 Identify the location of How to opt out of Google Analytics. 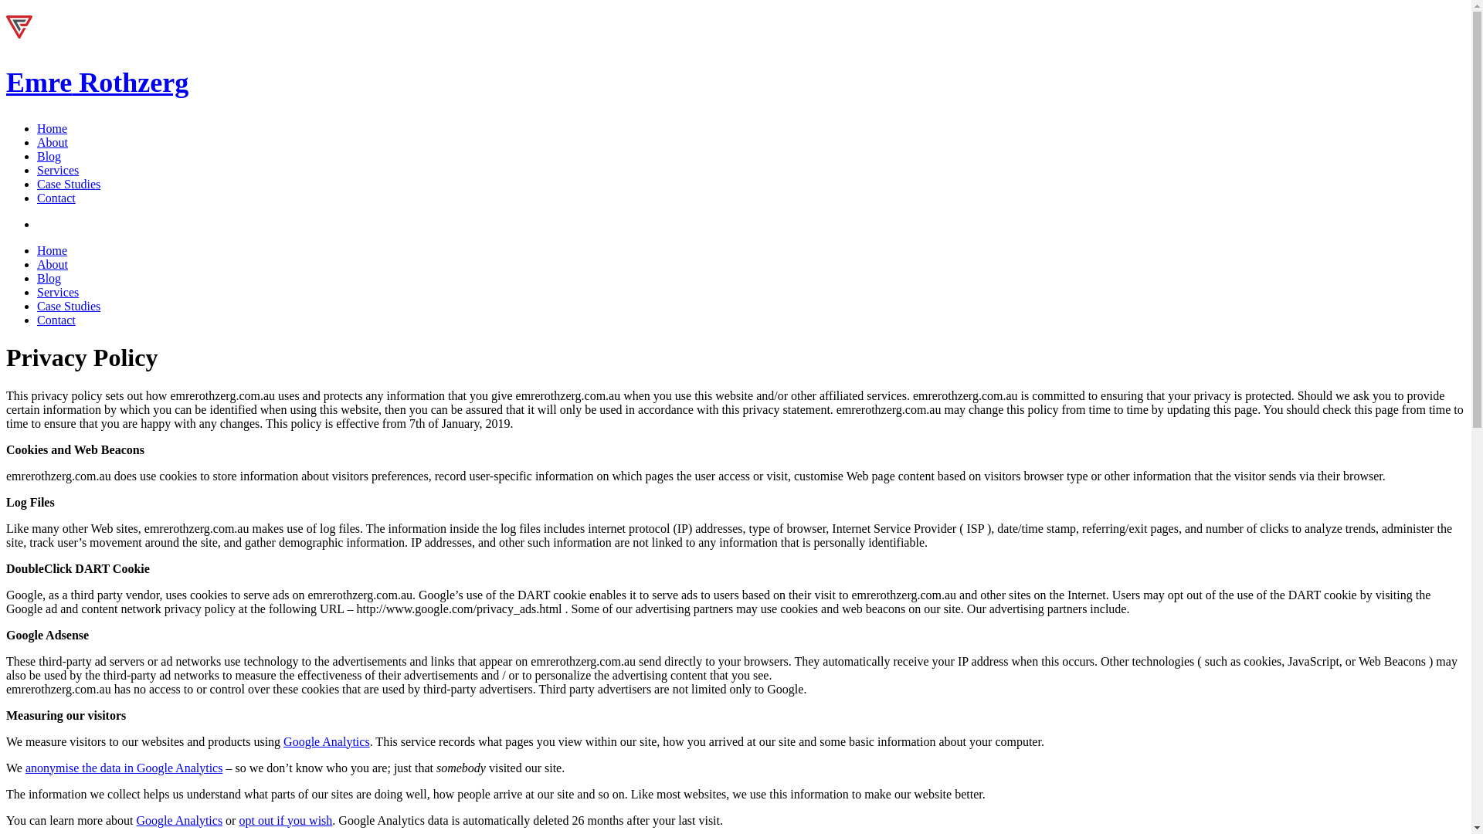
(286, 820).